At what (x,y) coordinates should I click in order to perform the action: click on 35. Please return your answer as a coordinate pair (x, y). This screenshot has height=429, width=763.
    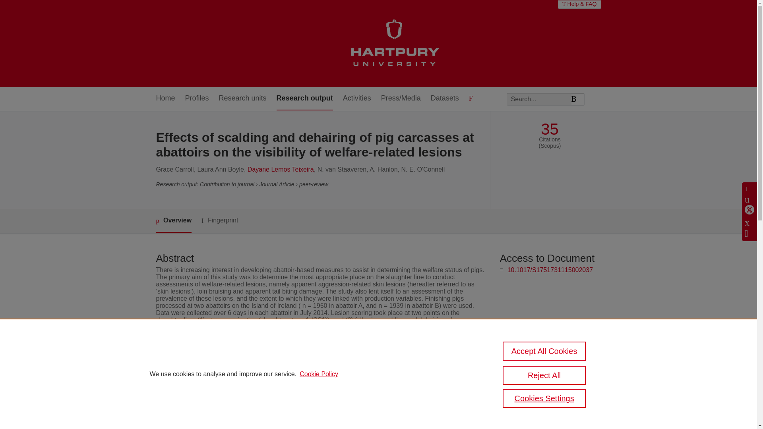
    Looking at the image, I should click on (550, 129).